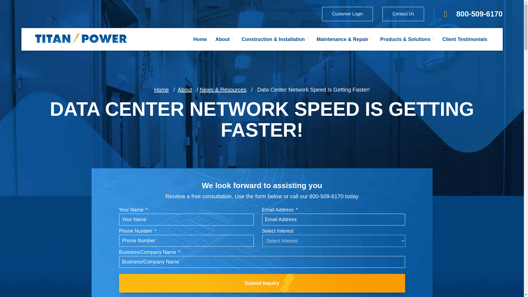  What do you see at coordinates (200, 11) in the screenshot?
I see `Home` at bounding box center [200, 11].